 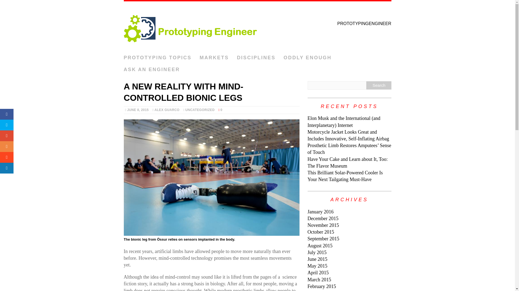 What do you see at coordinates (214, 58) in the screenshot?
I see `MARKETS` at bounding box center [214, 58].